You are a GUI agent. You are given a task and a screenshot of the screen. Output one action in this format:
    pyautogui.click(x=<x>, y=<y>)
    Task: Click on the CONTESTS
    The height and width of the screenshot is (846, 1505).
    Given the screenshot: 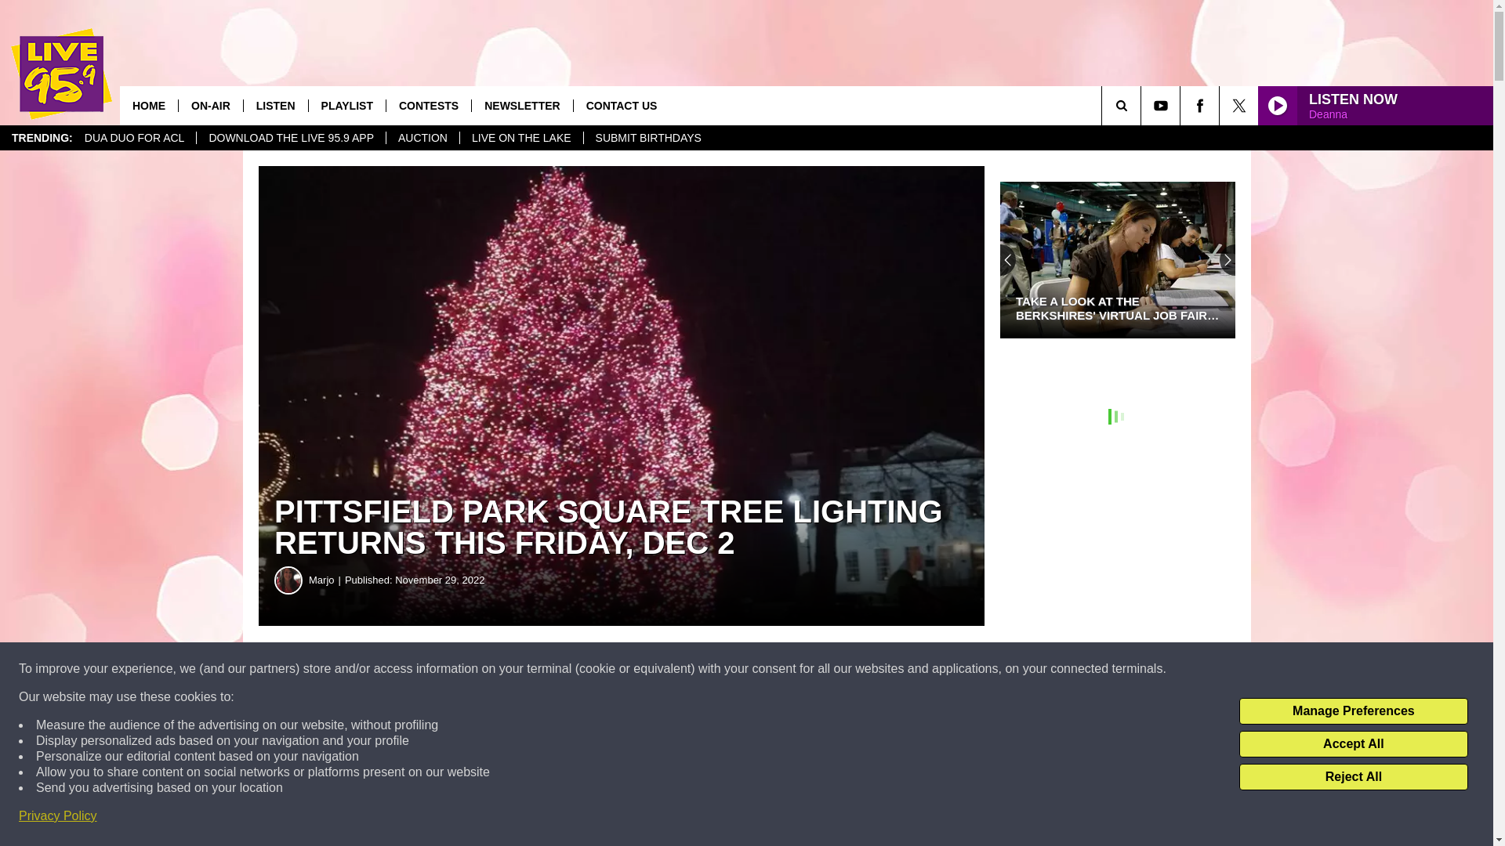 What is the action you would take?
    pyautogui.click(x=428, y=105)
    